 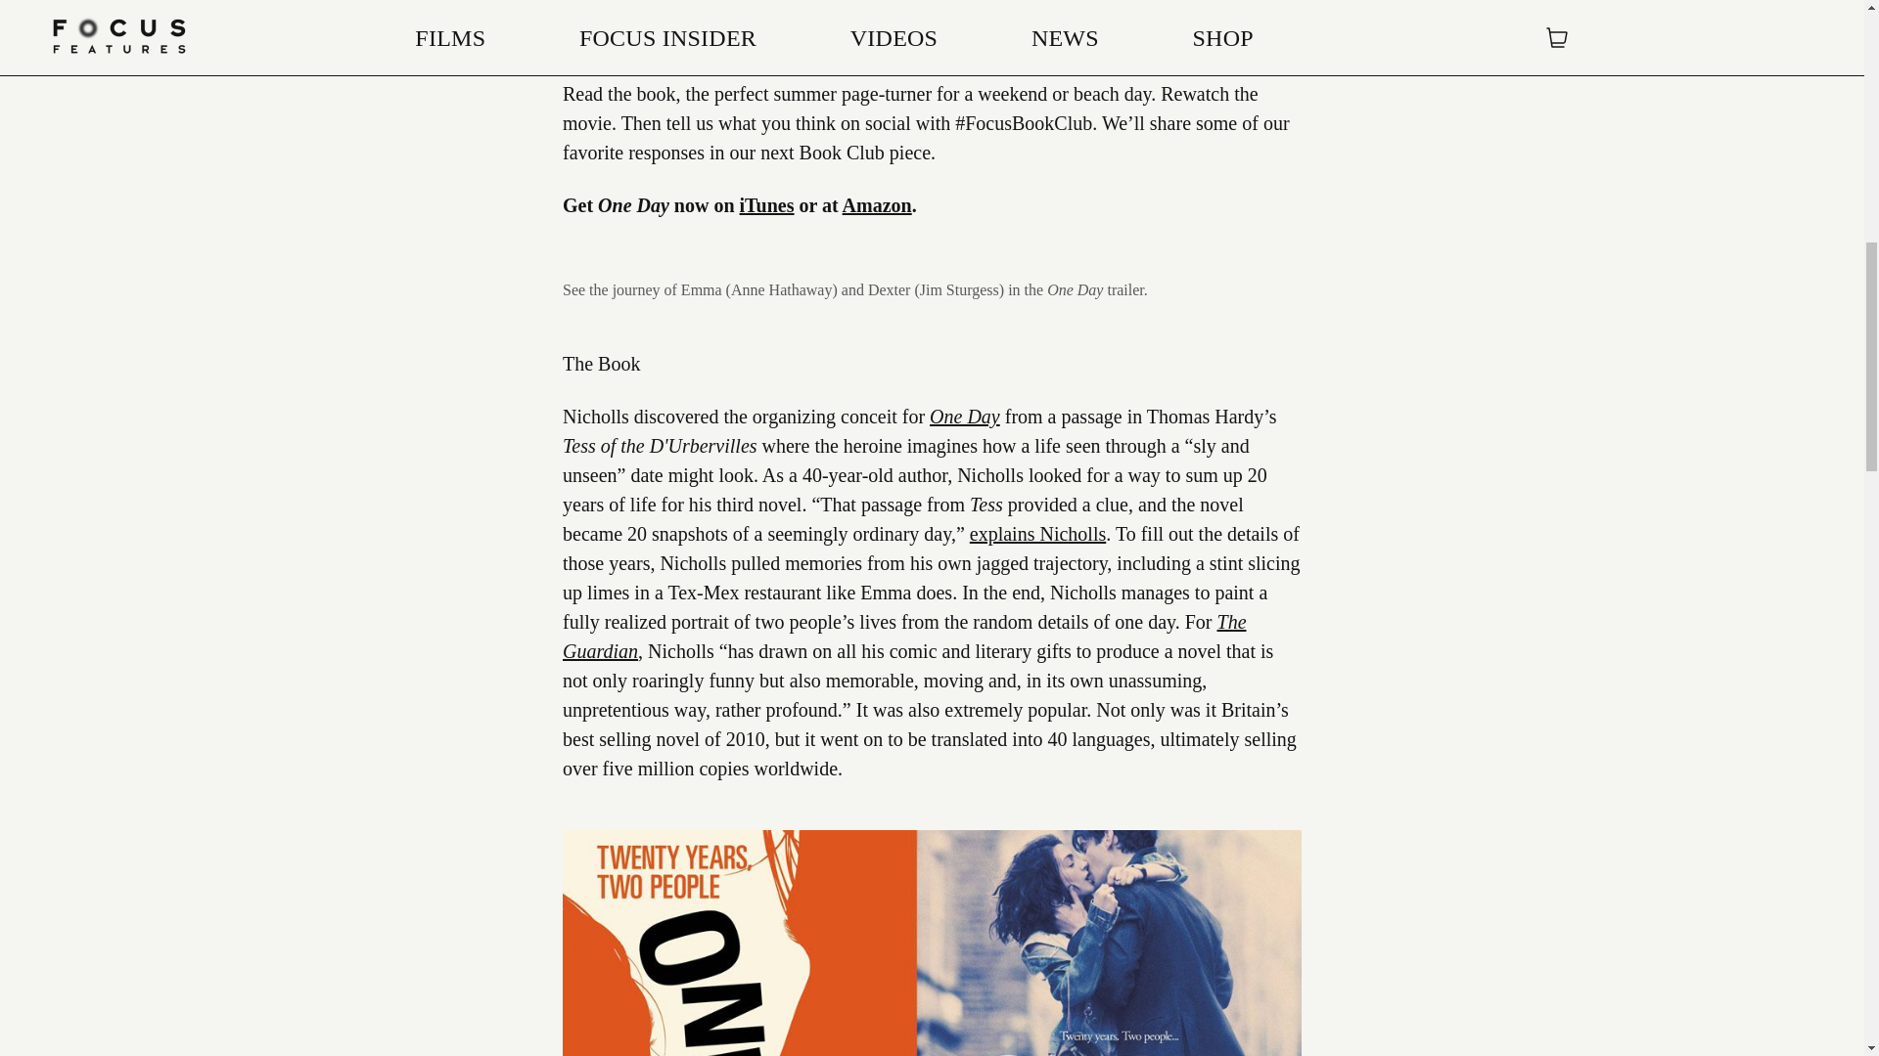 What do you see at coordinates (904, 637) in the screenshot?
I see `The Guardian` at bounding box center [904, 637].